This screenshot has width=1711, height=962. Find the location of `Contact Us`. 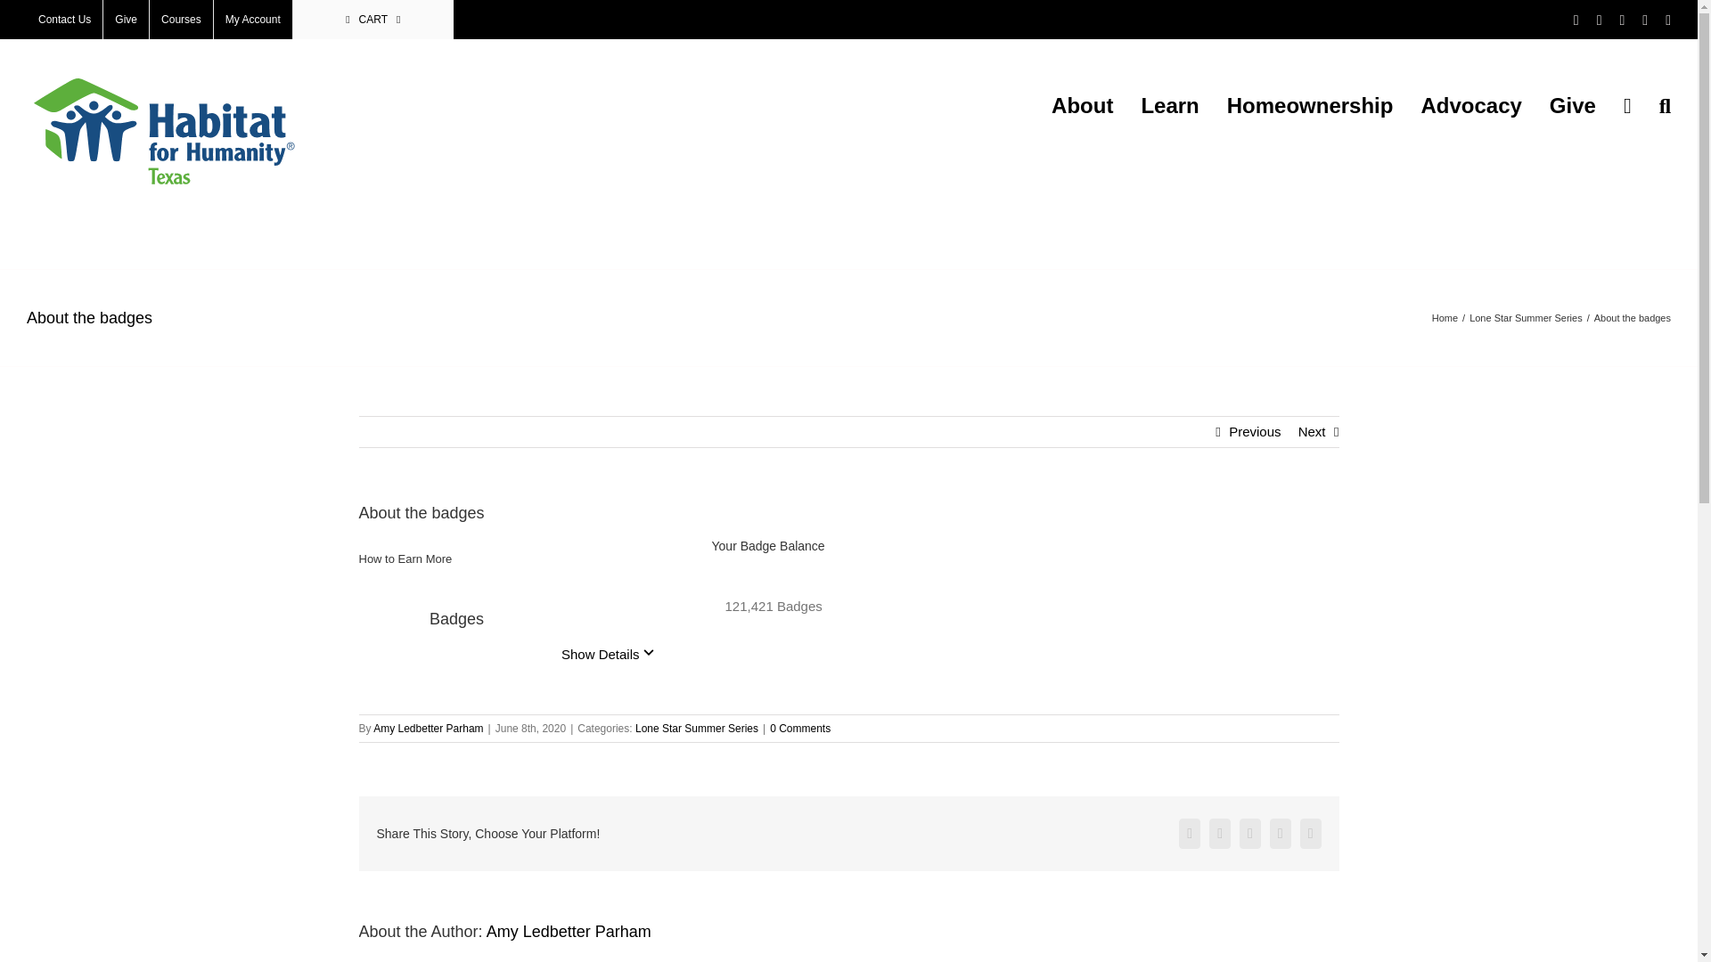

Contact Us is located at coordinates (64, 20).